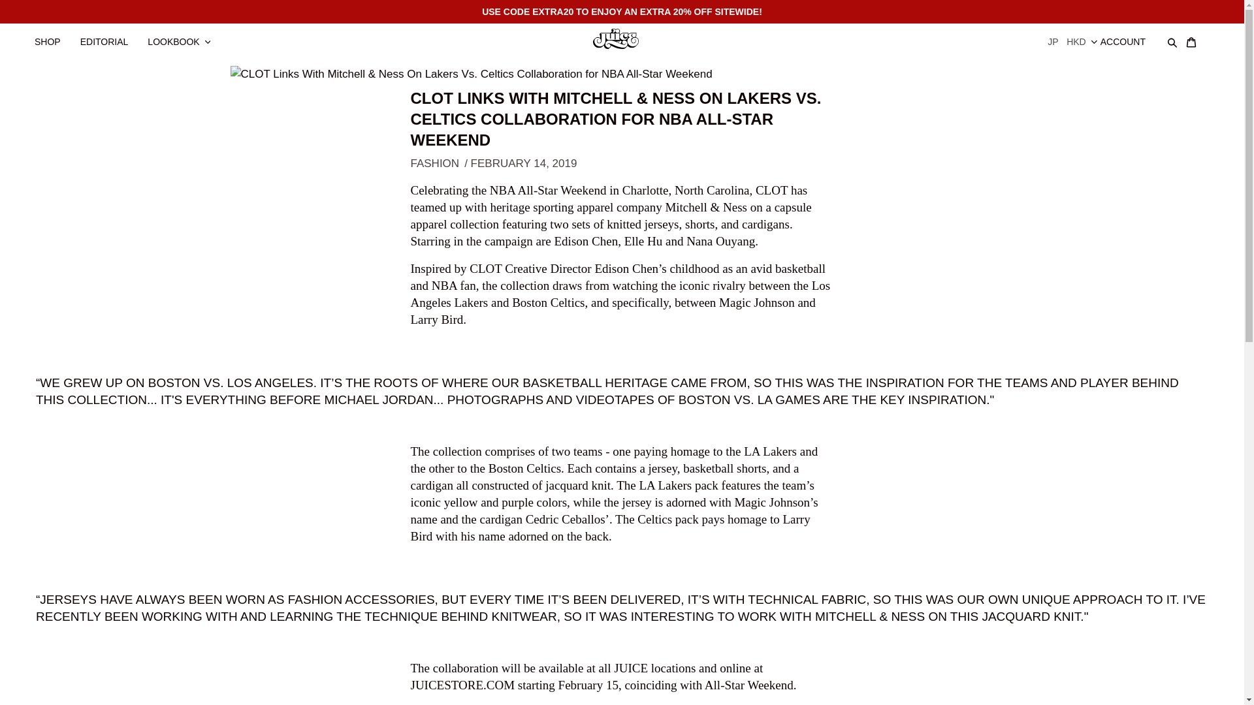 The height and width of the screenshot is (705, 1254). What do you see at coordinates (622, 37) in the screenshot?
I see `JUICESTORE` at bounding box center [622, 37].